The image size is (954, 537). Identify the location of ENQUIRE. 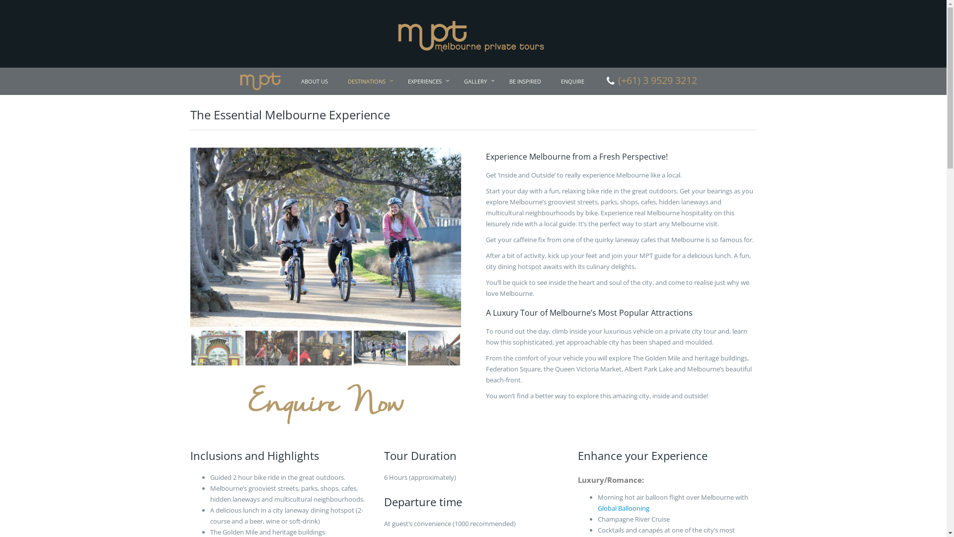
(572, 82).